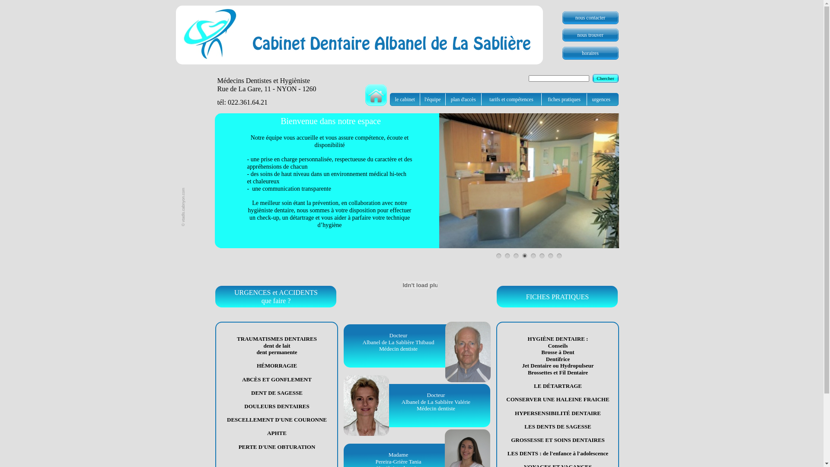 The image size is (830, 467). I want to click on Chercher, so click(605, 78).